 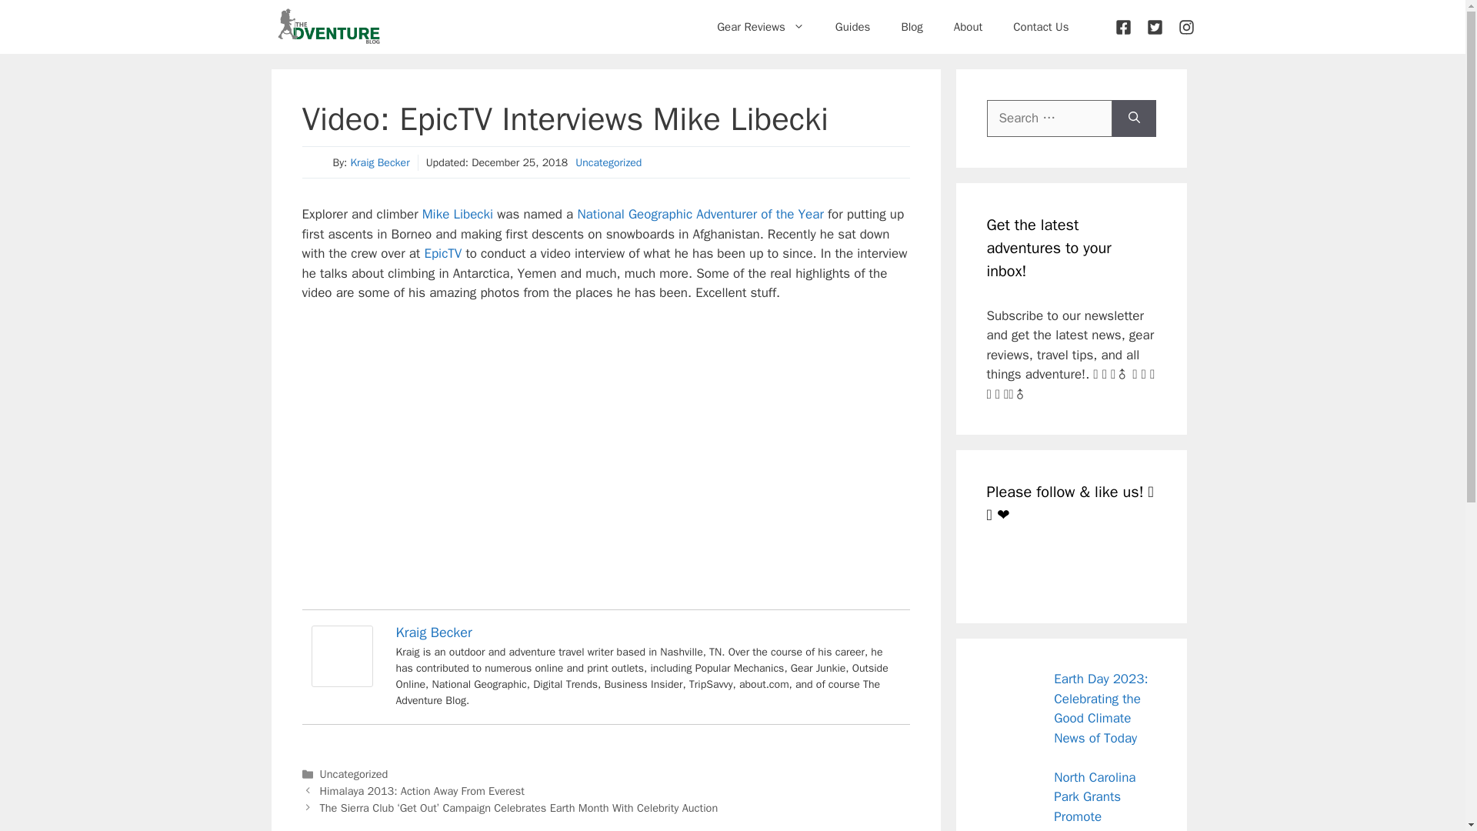 What do you see at coordinates (1061, 800) in the screenshot?
I see `North Carolina Park Grants Promote Accessibility Outdoors` at bounding box center [1061, 800].